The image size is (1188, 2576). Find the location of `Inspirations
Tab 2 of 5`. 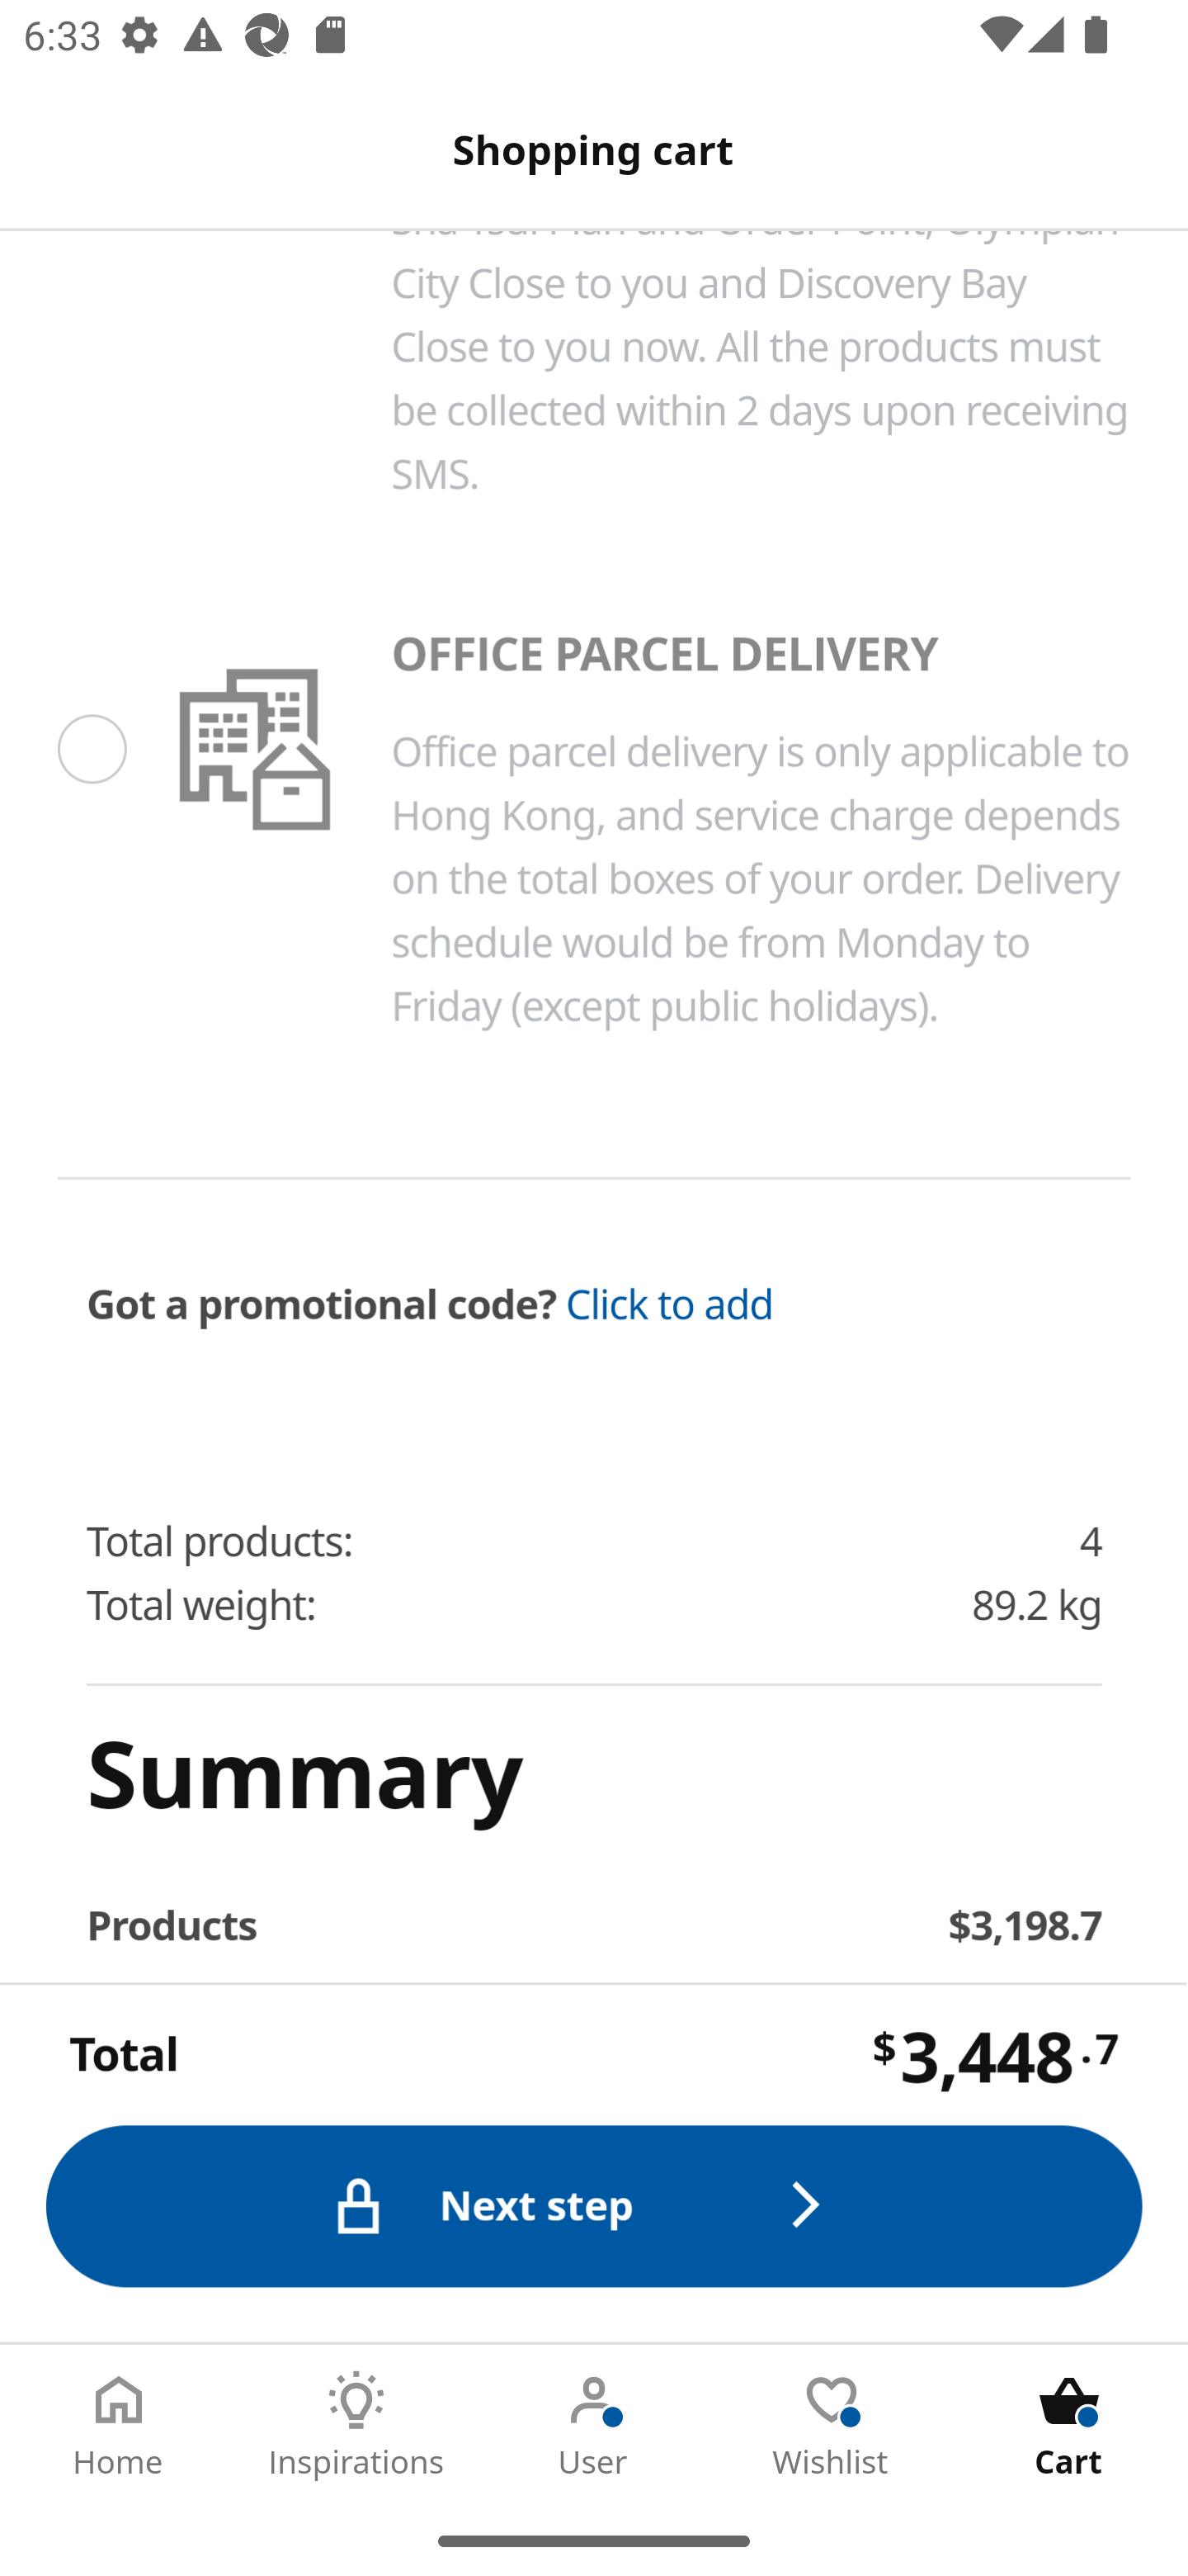

Inspirations
Tab 2 of 5 is located at coordinates (356, 2425).